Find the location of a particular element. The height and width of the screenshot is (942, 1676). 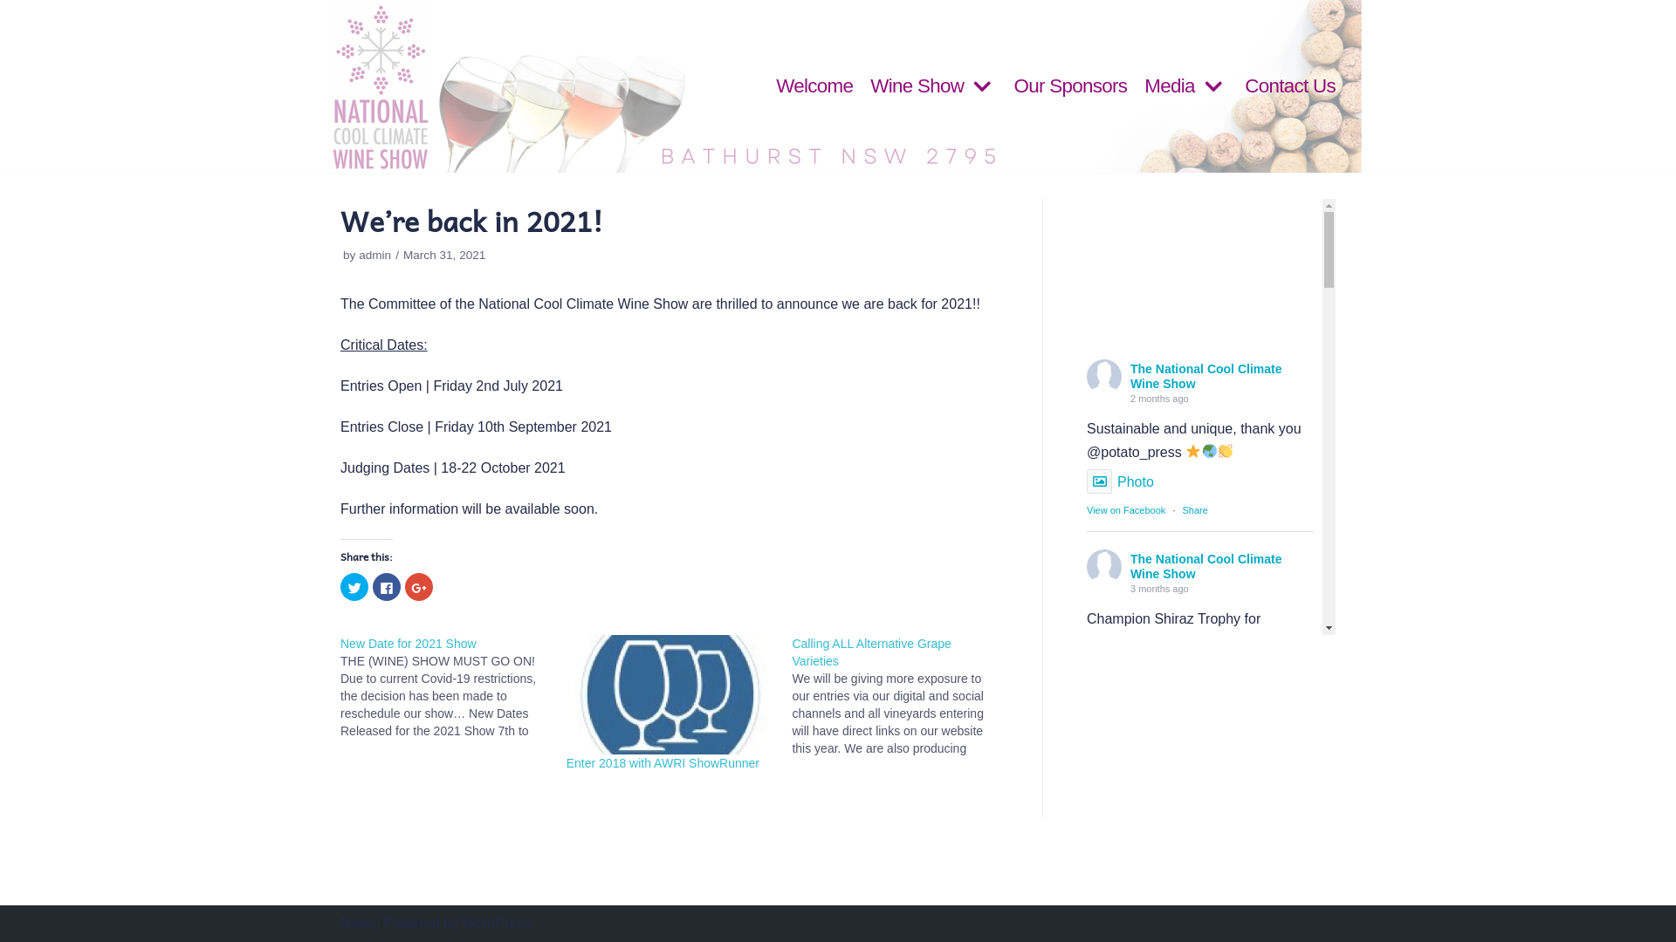

Calling ALL Alternative Grape Varieties is located at coordinates (871, 652).